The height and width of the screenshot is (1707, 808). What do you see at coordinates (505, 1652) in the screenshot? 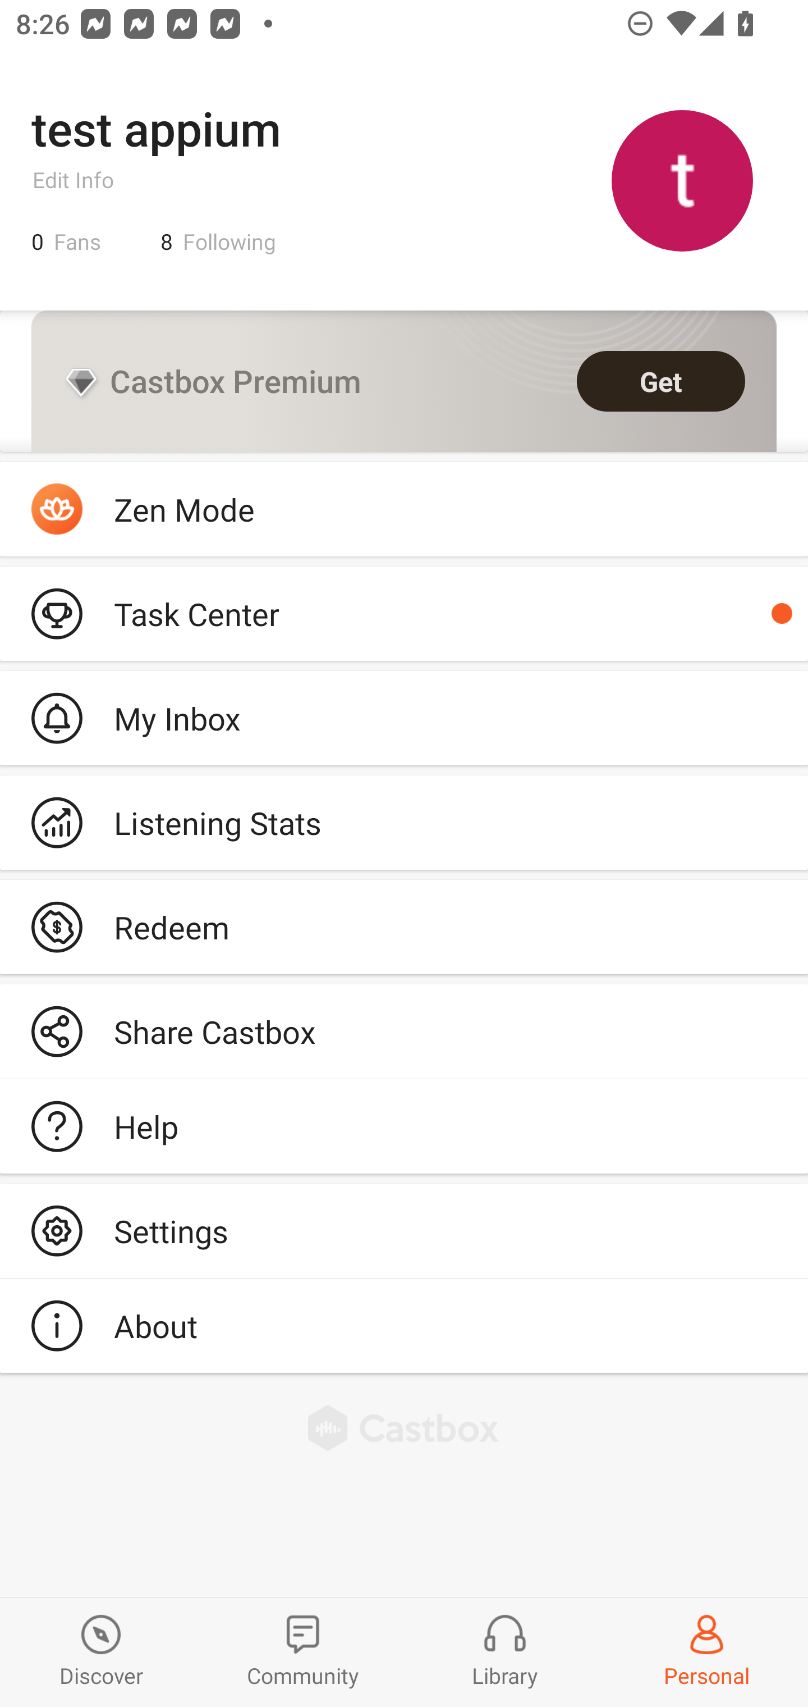
I see `Library` at bounding box center [505, 1652].